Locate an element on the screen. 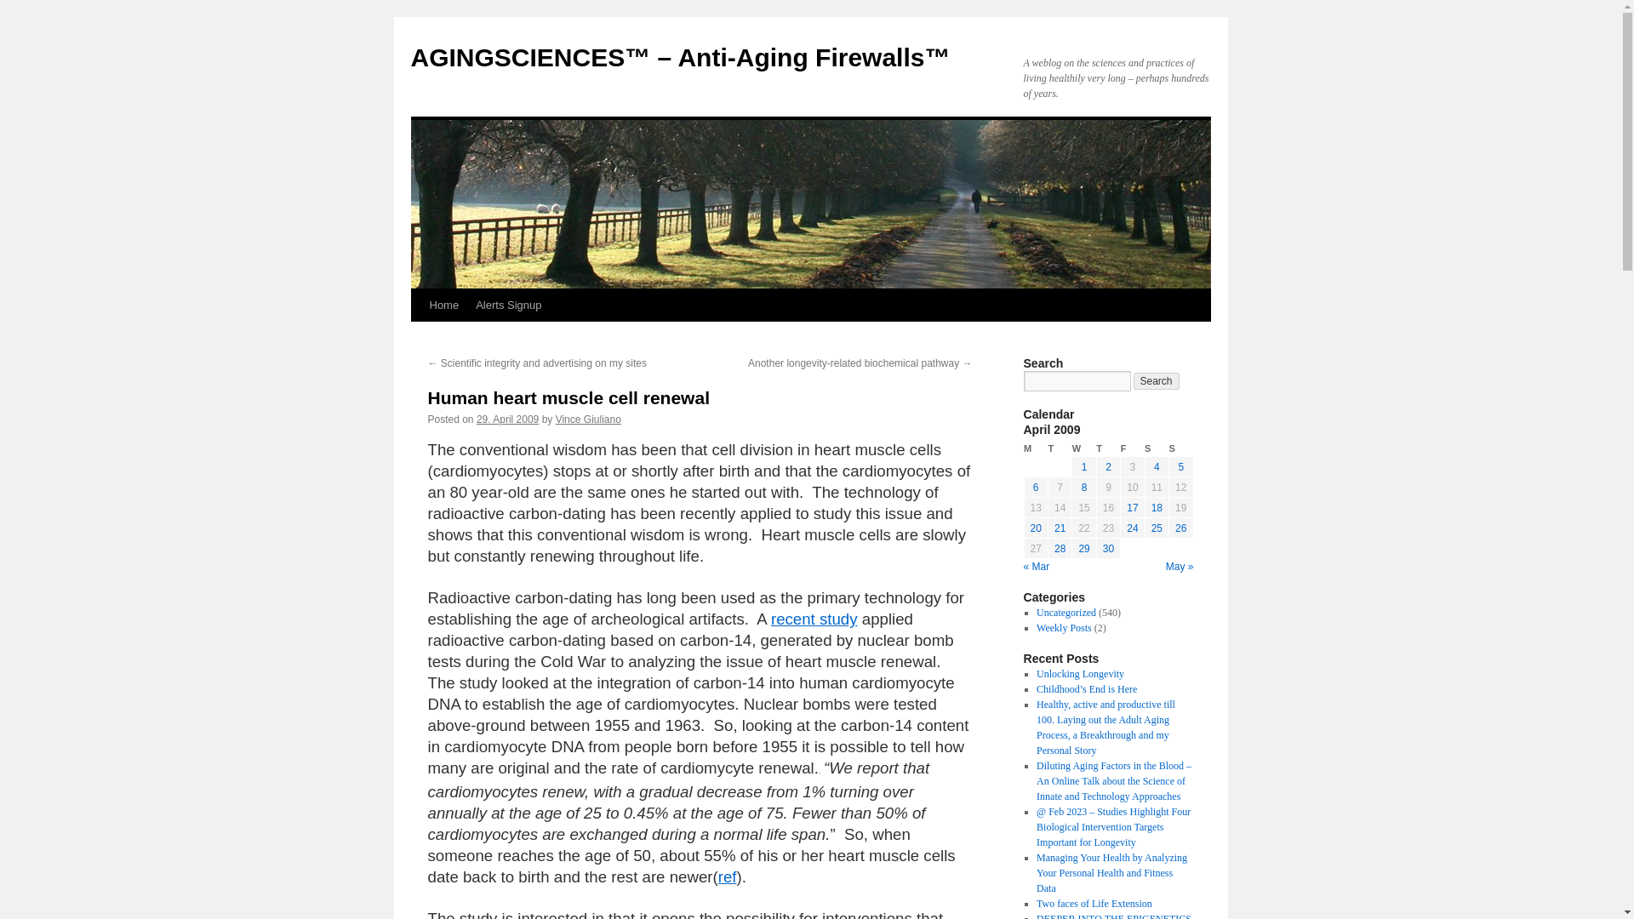  Thursday is located at coordinates (1108, 448).